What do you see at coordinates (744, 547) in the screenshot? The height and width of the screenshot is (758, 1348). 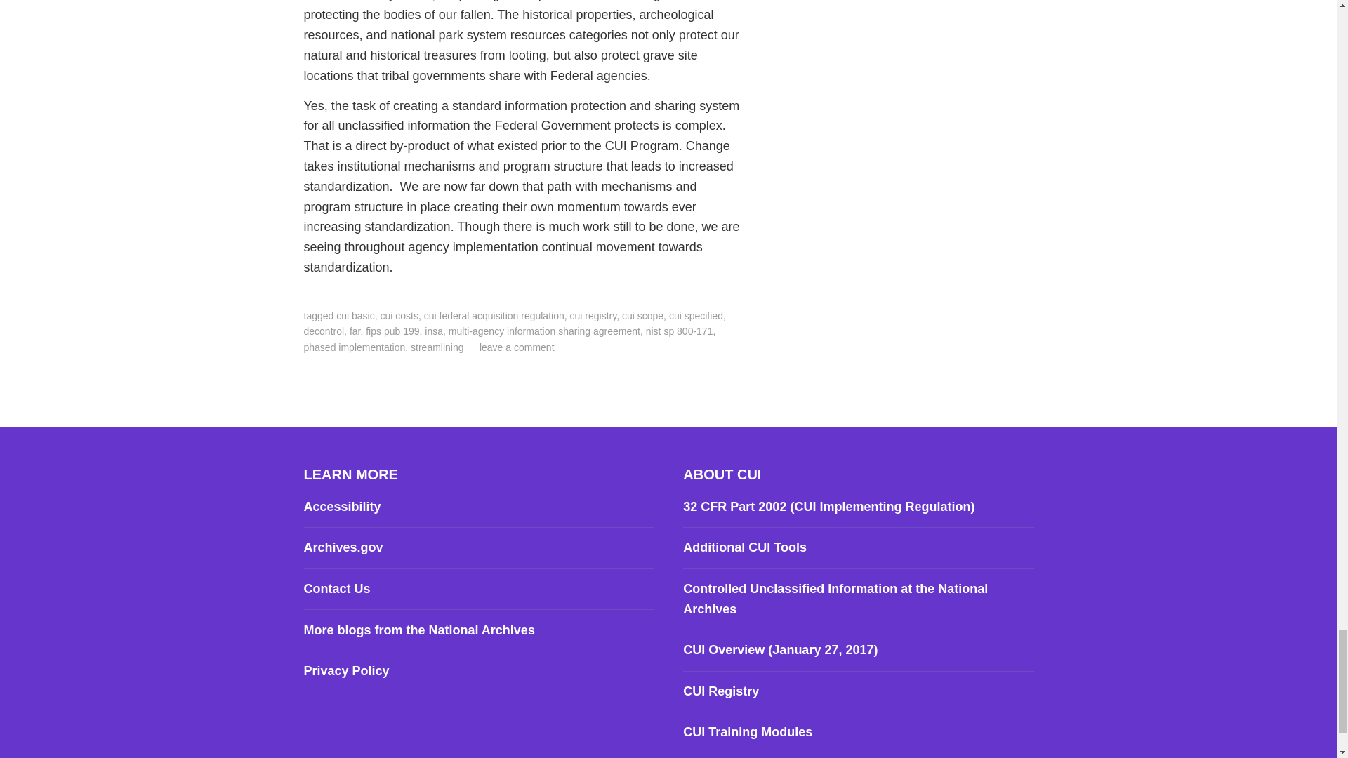 I see `Coversheets, trifolds, and other resources` at bounding box center [744, 547].